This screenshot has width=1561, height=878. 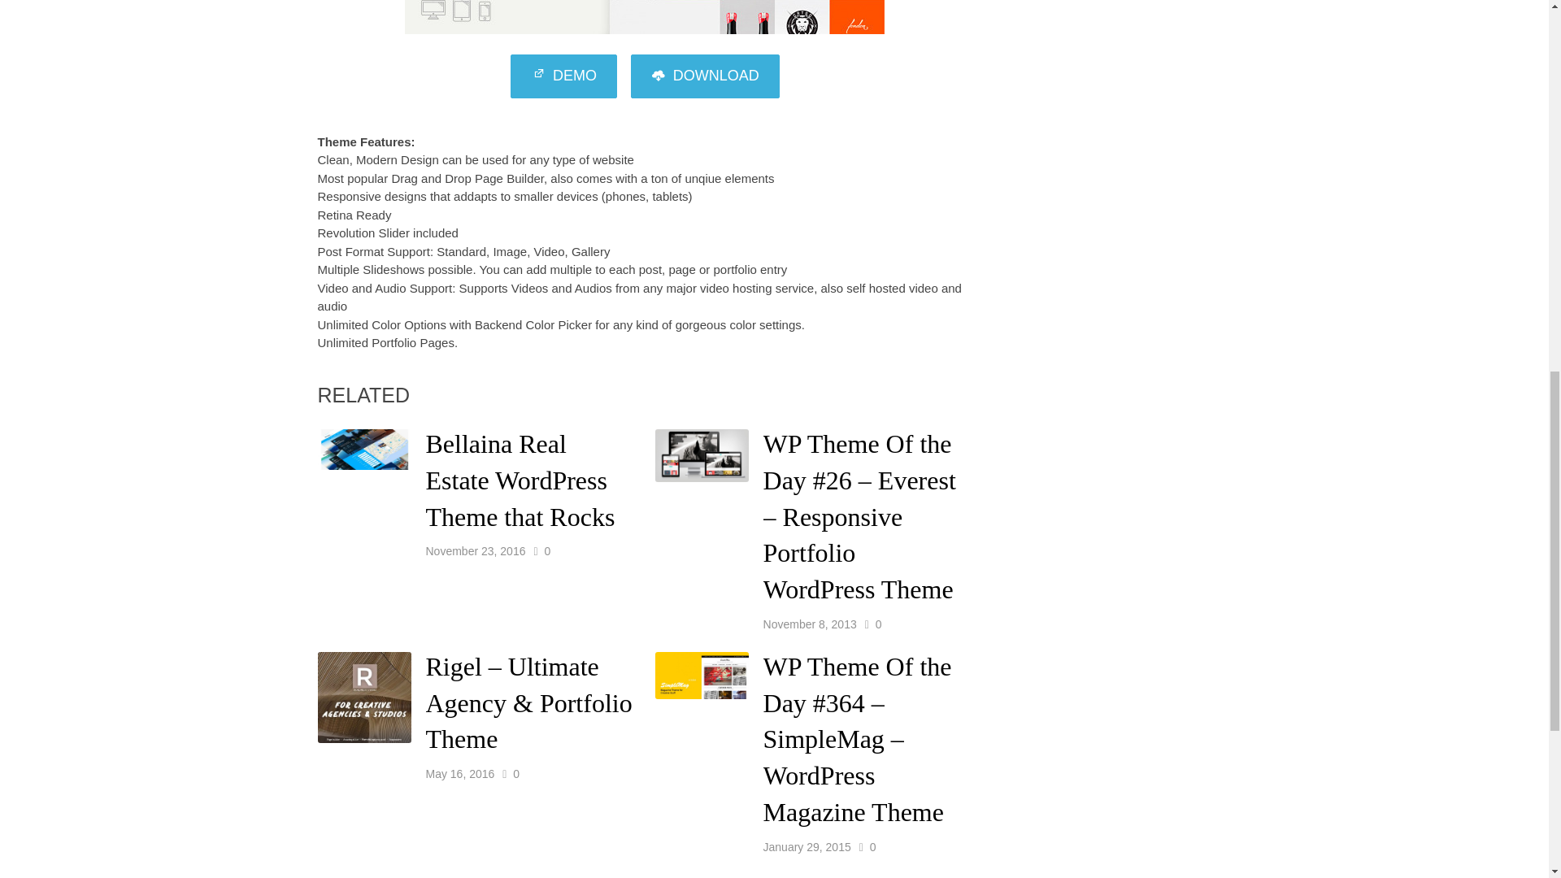 What do you see at coordinates (520, 480) in the screenshot?
I see `Bellaina Real Estate WordPress Theme that Rocks` at bounding box center [520, 480].